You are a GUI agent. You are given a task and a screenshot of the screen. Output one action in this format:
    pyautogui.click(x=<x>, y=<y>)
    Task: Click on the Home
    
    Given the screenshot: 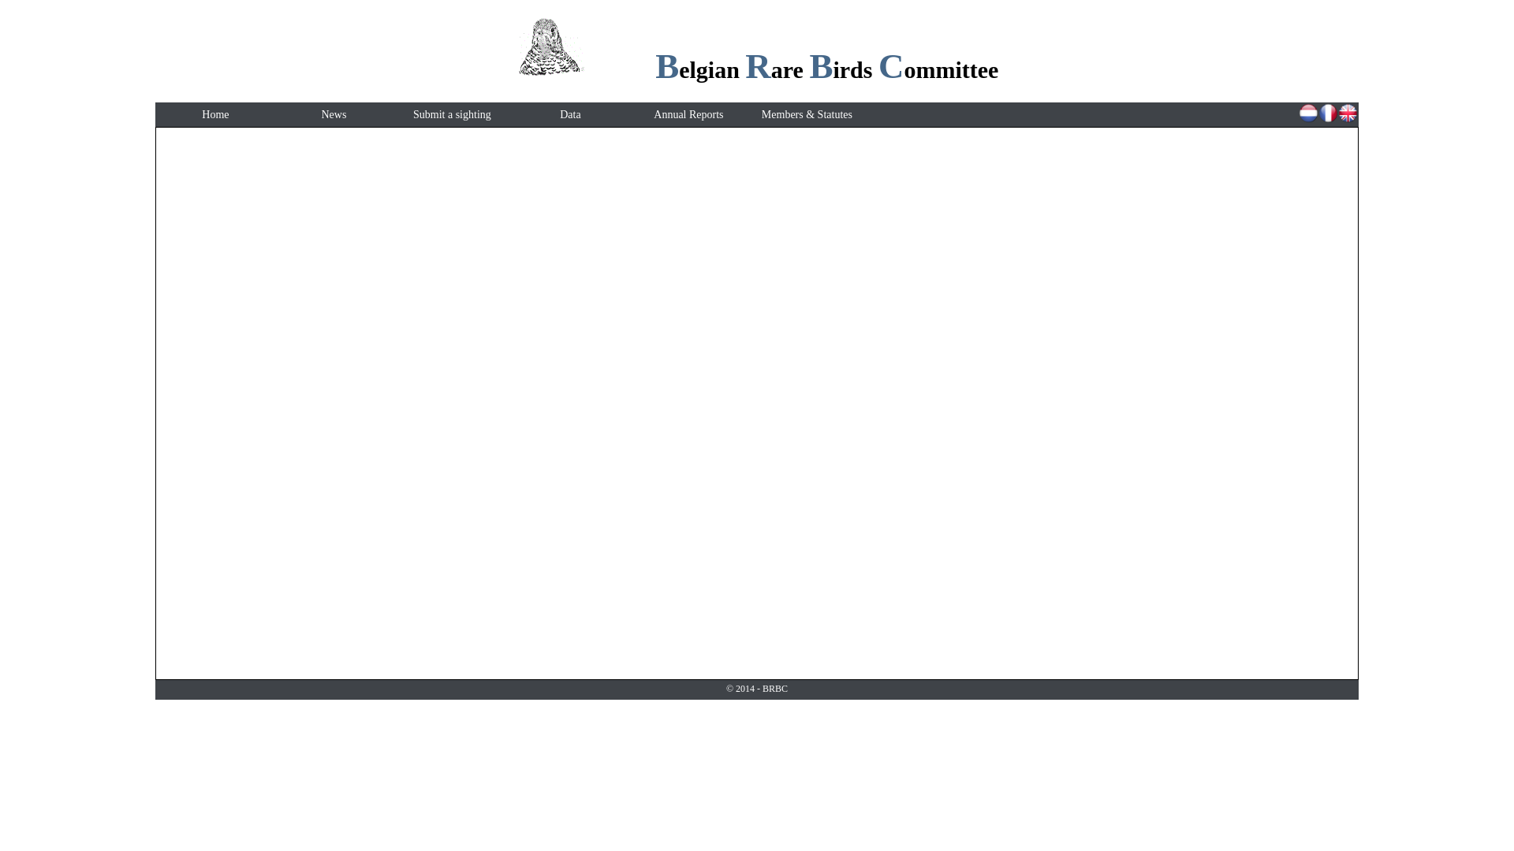 What is the action you would take?
    pyautogui.click(x=215, y=115)
    